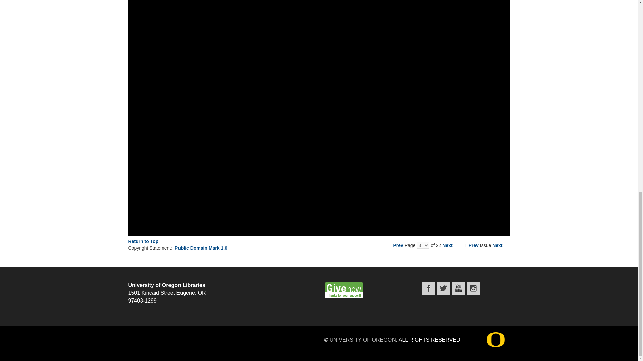 This screenshot has height=361, width=643. I want to click on Next, so click(447, 245).